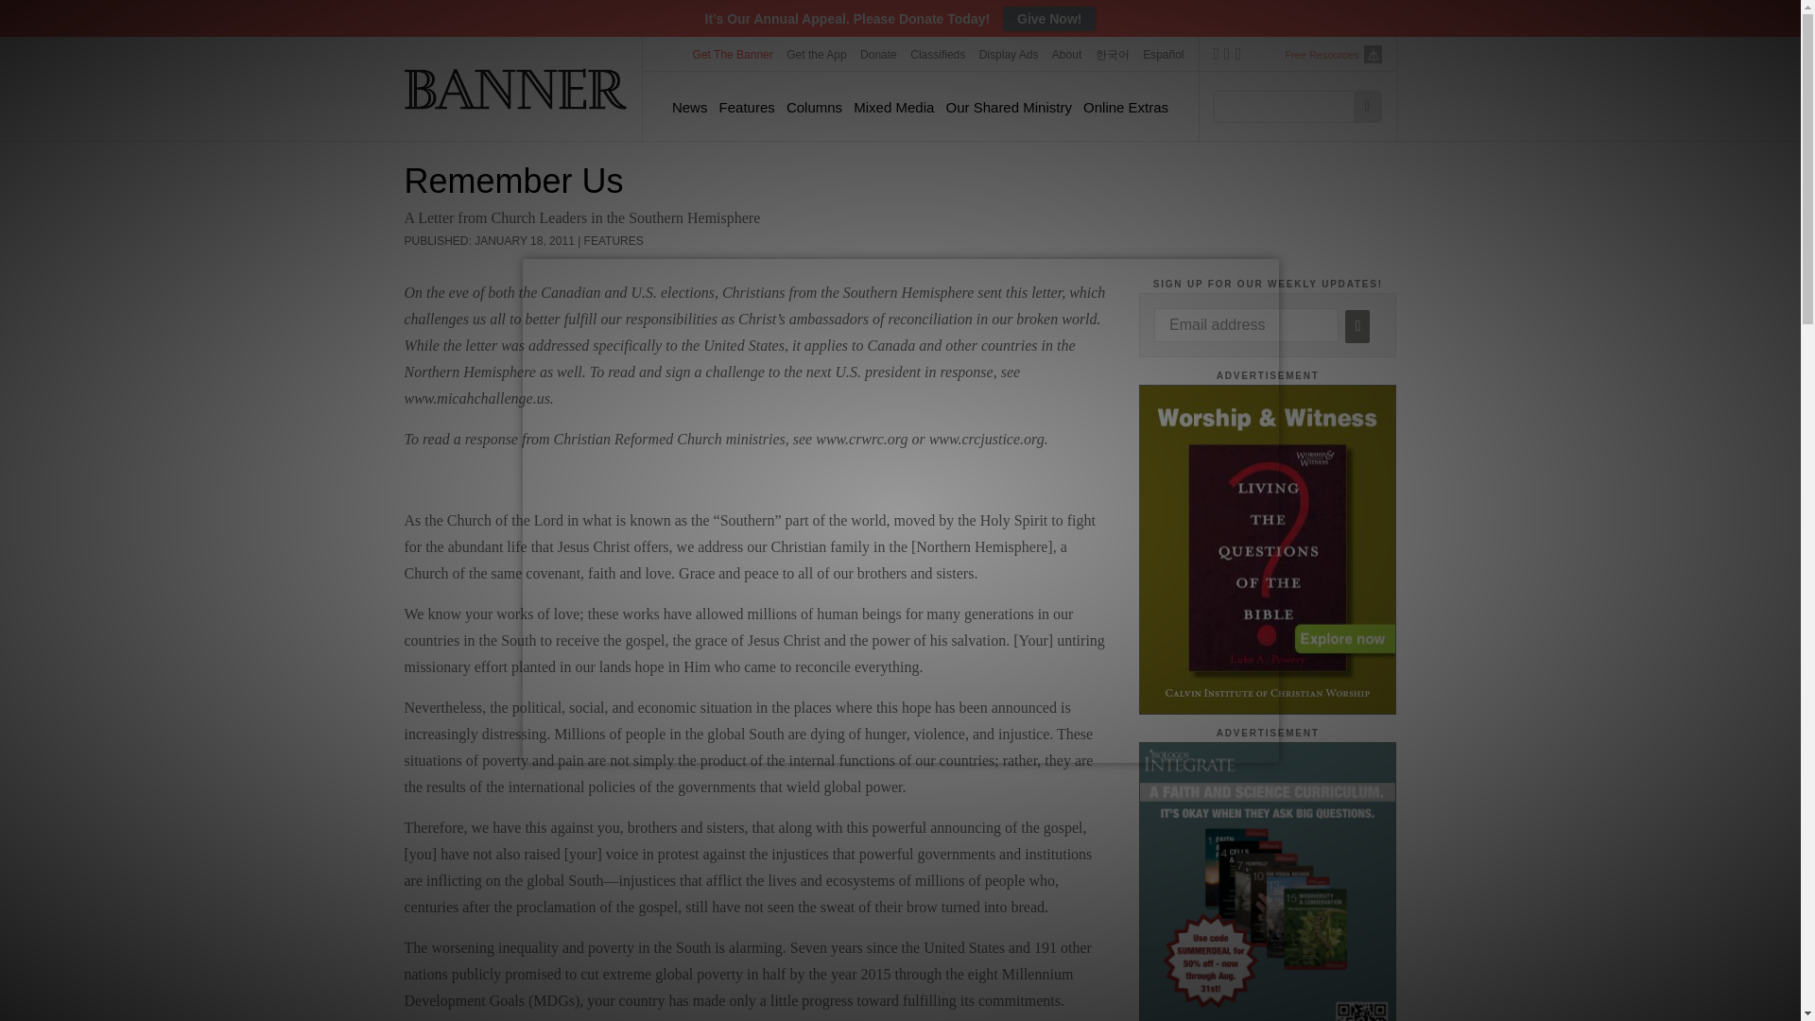 The width and height of the screenshot is (1815, 1021). I want to click on News, so click(689, 107).